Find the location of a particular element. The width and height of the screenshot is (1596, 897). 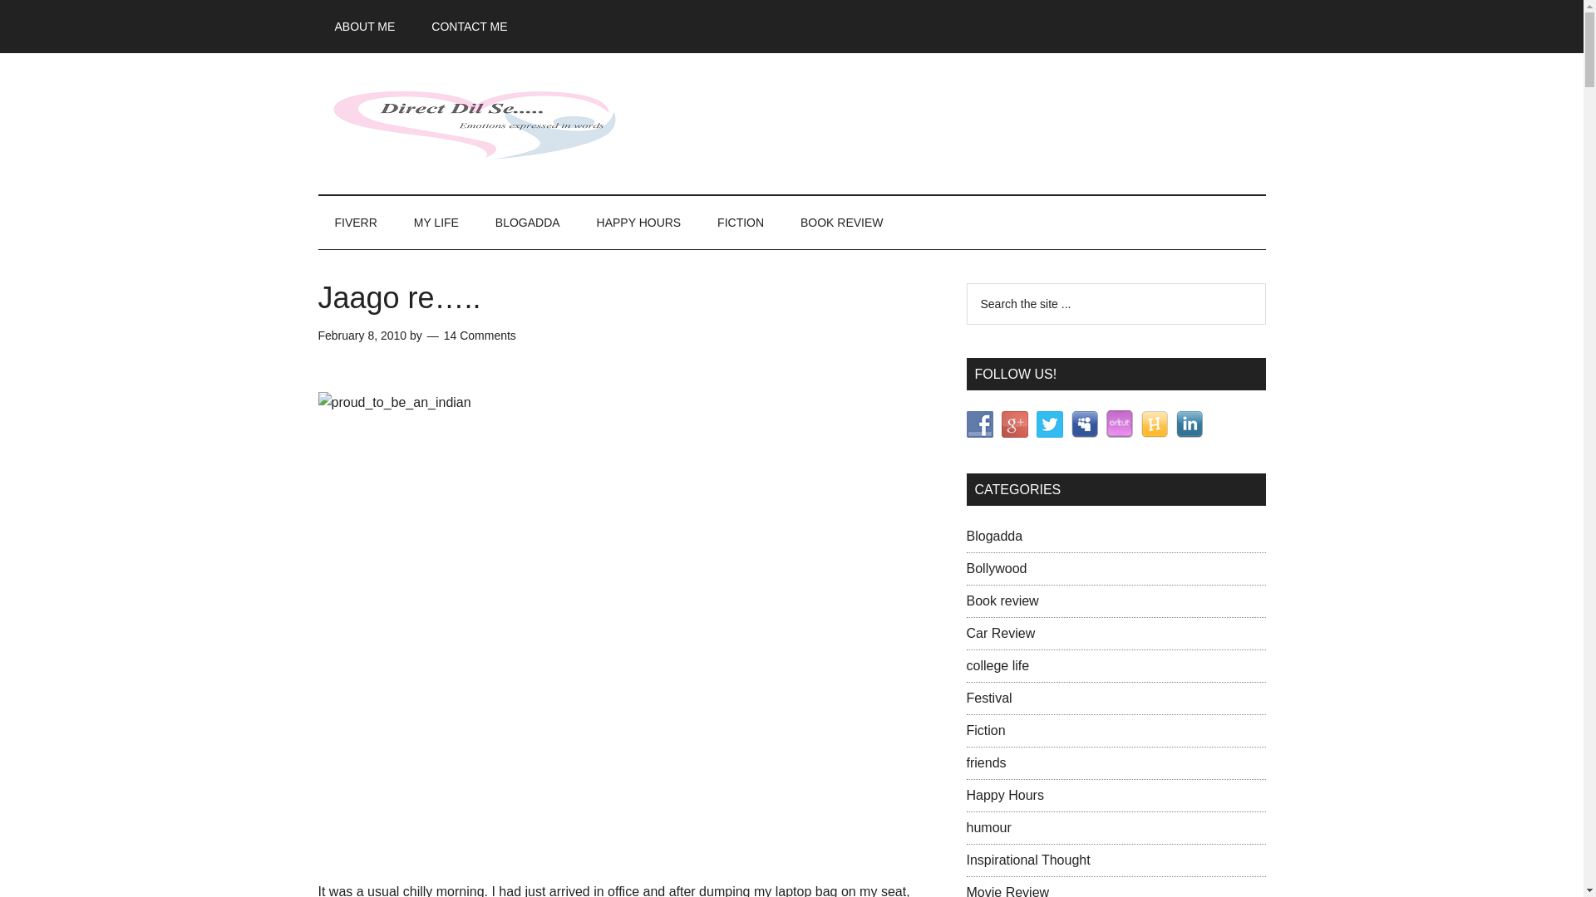

FICTION is located at coordinates (740, 223).